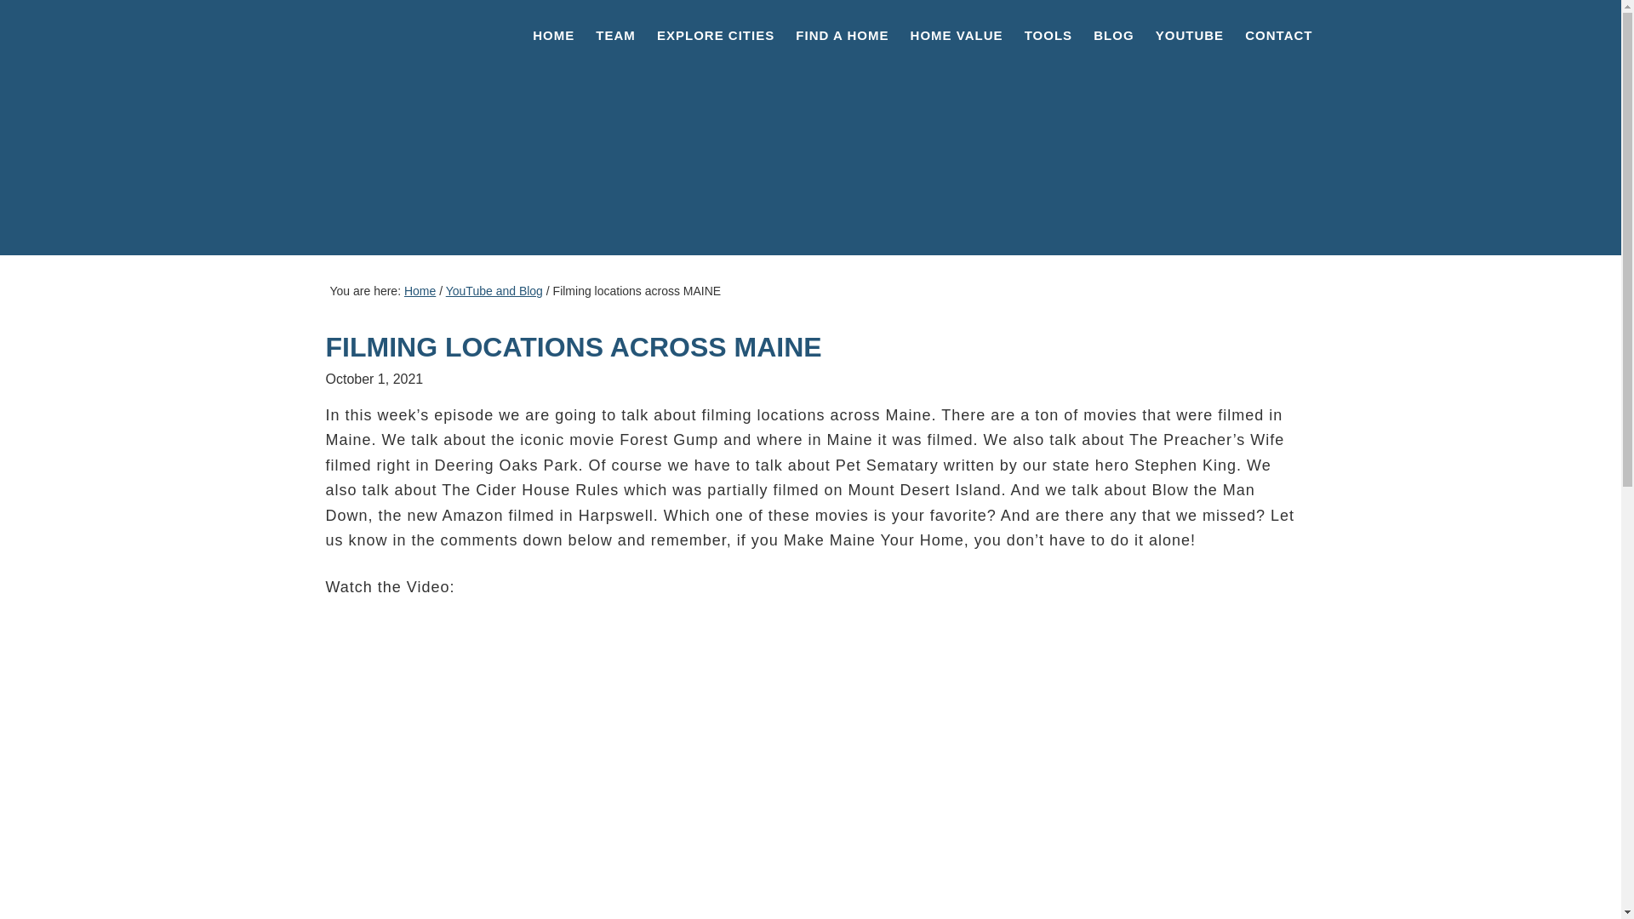 This screenshot has width=1634, height=919. Describe the element at coordinates (494, 290) in the screenshot. I see `YouTube and Blog` at that location.